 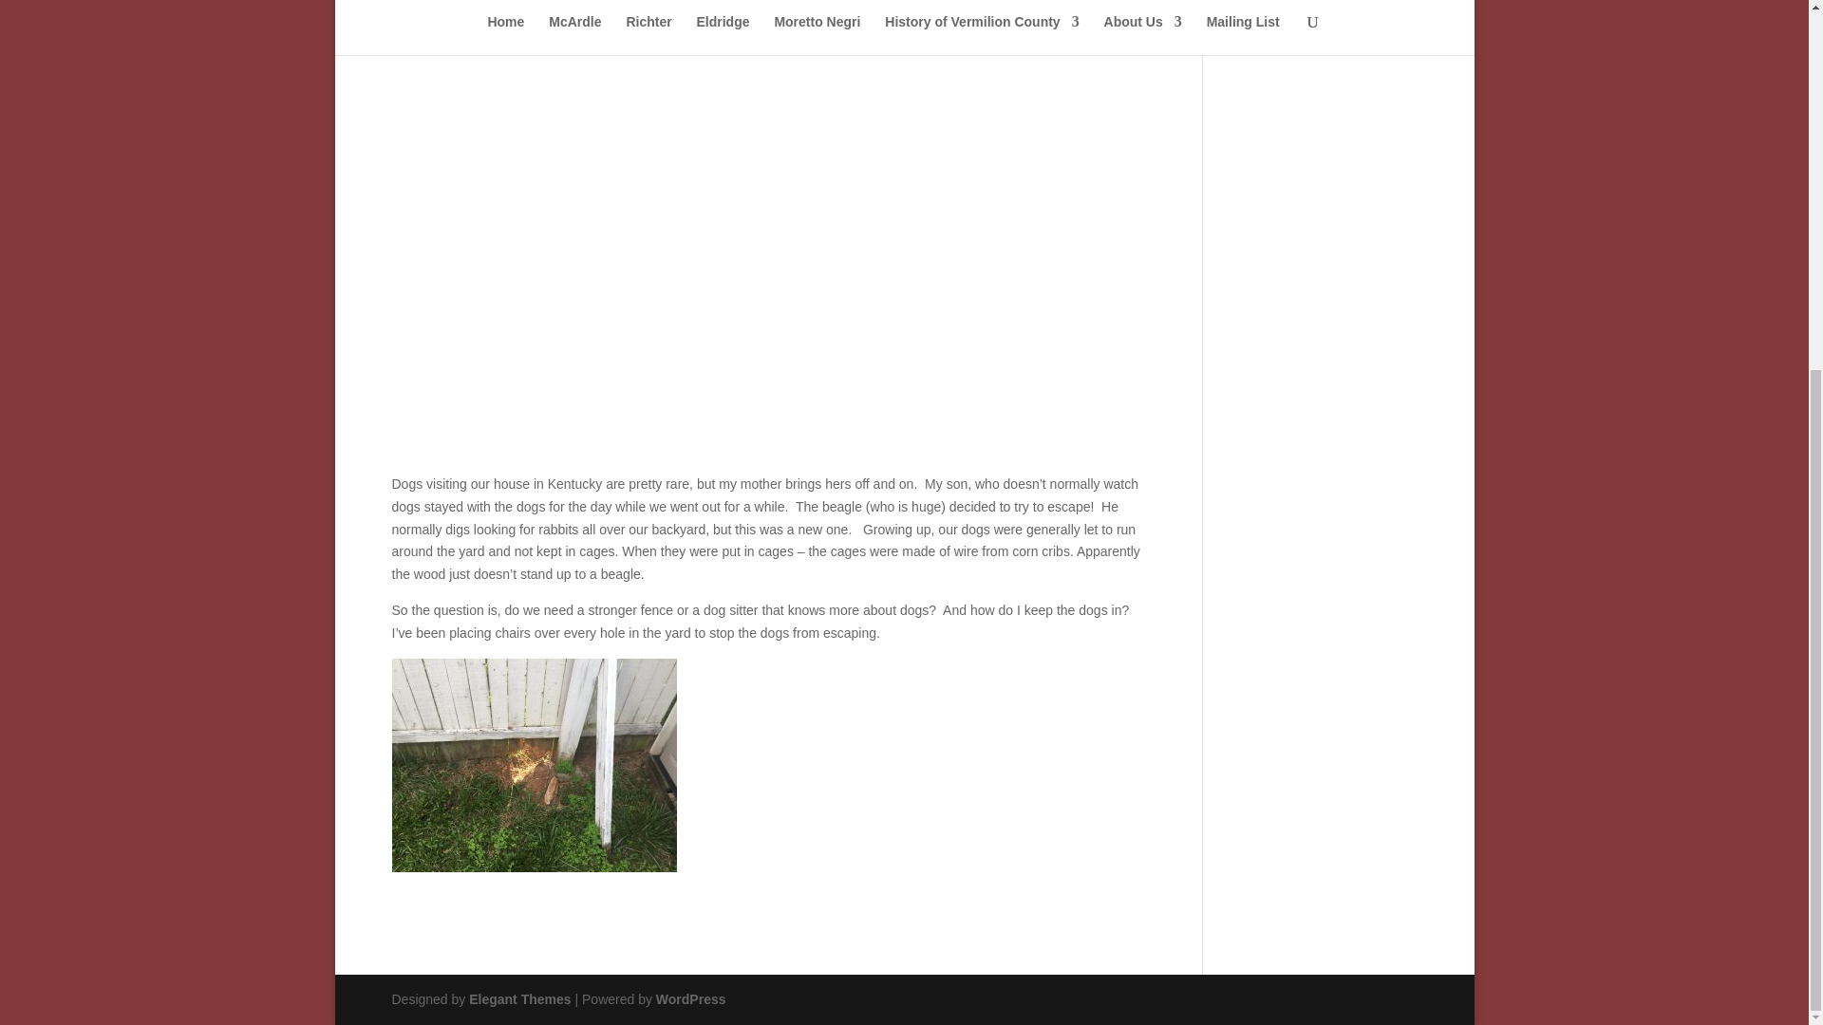 I want to click on Premium WordPress Themes, so click(x=518, y=998).